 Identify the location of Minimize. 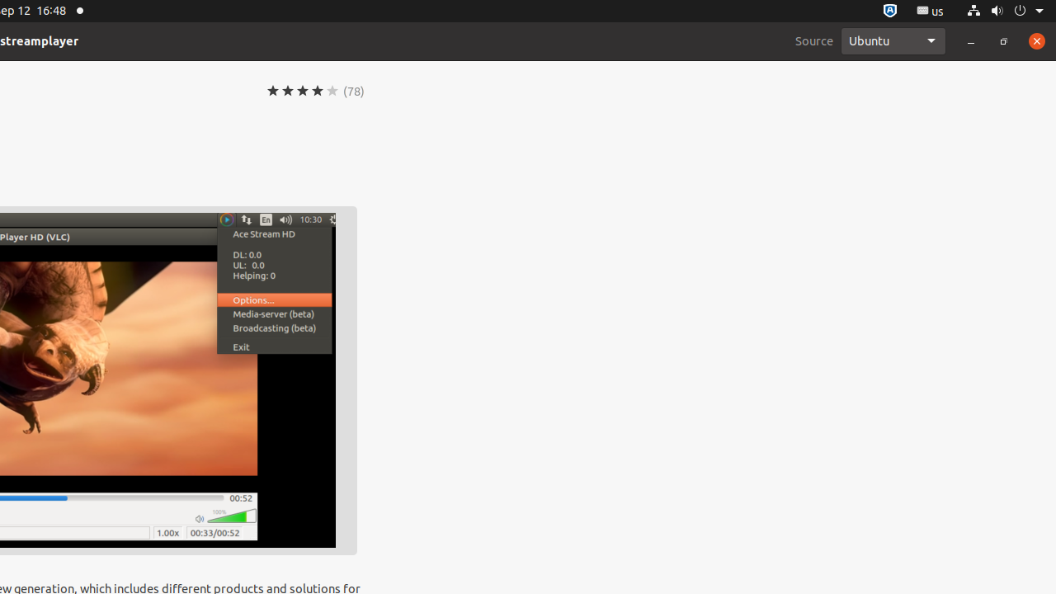
(971, 41).